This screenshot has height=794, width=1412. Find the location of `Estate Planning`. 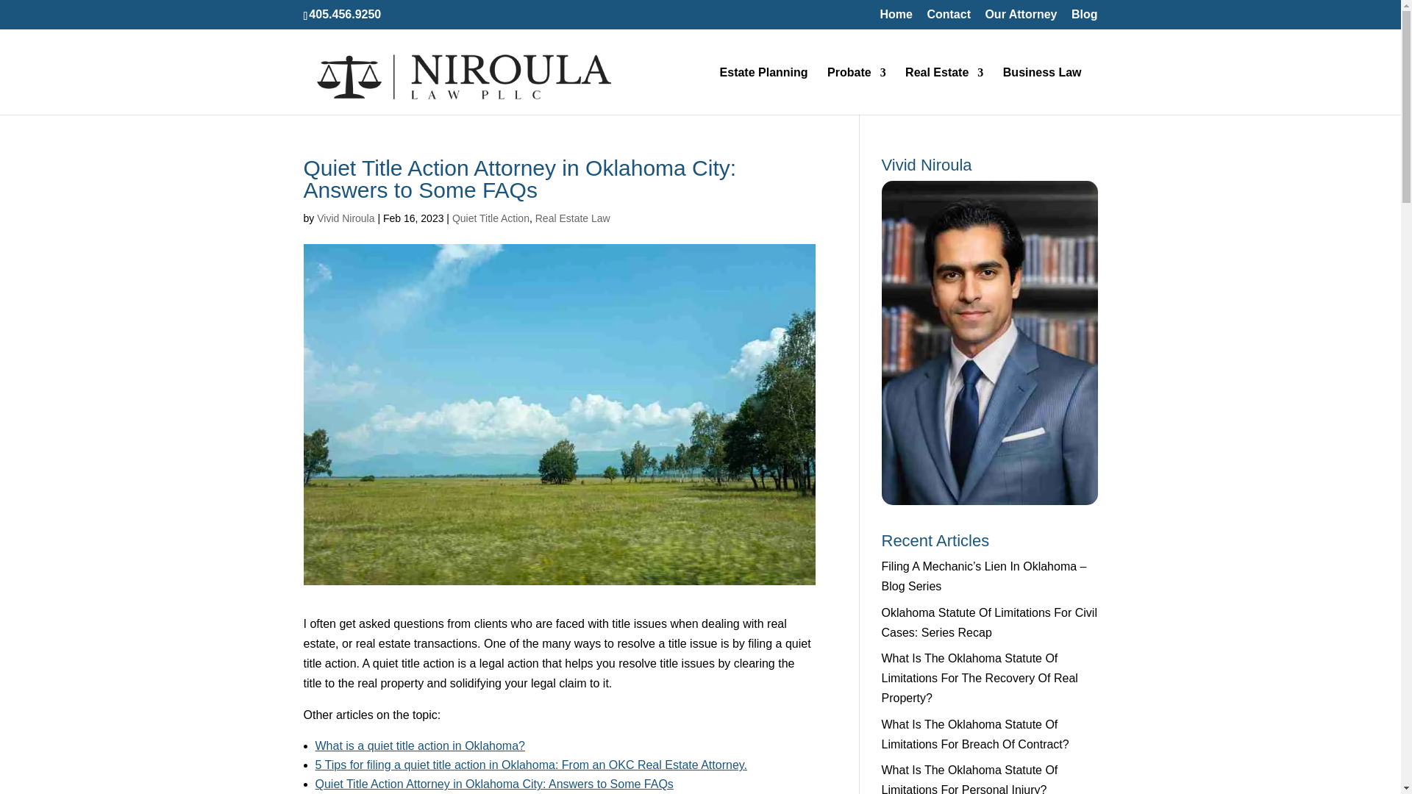

Estate Planning is located at coordinates (763, 90).